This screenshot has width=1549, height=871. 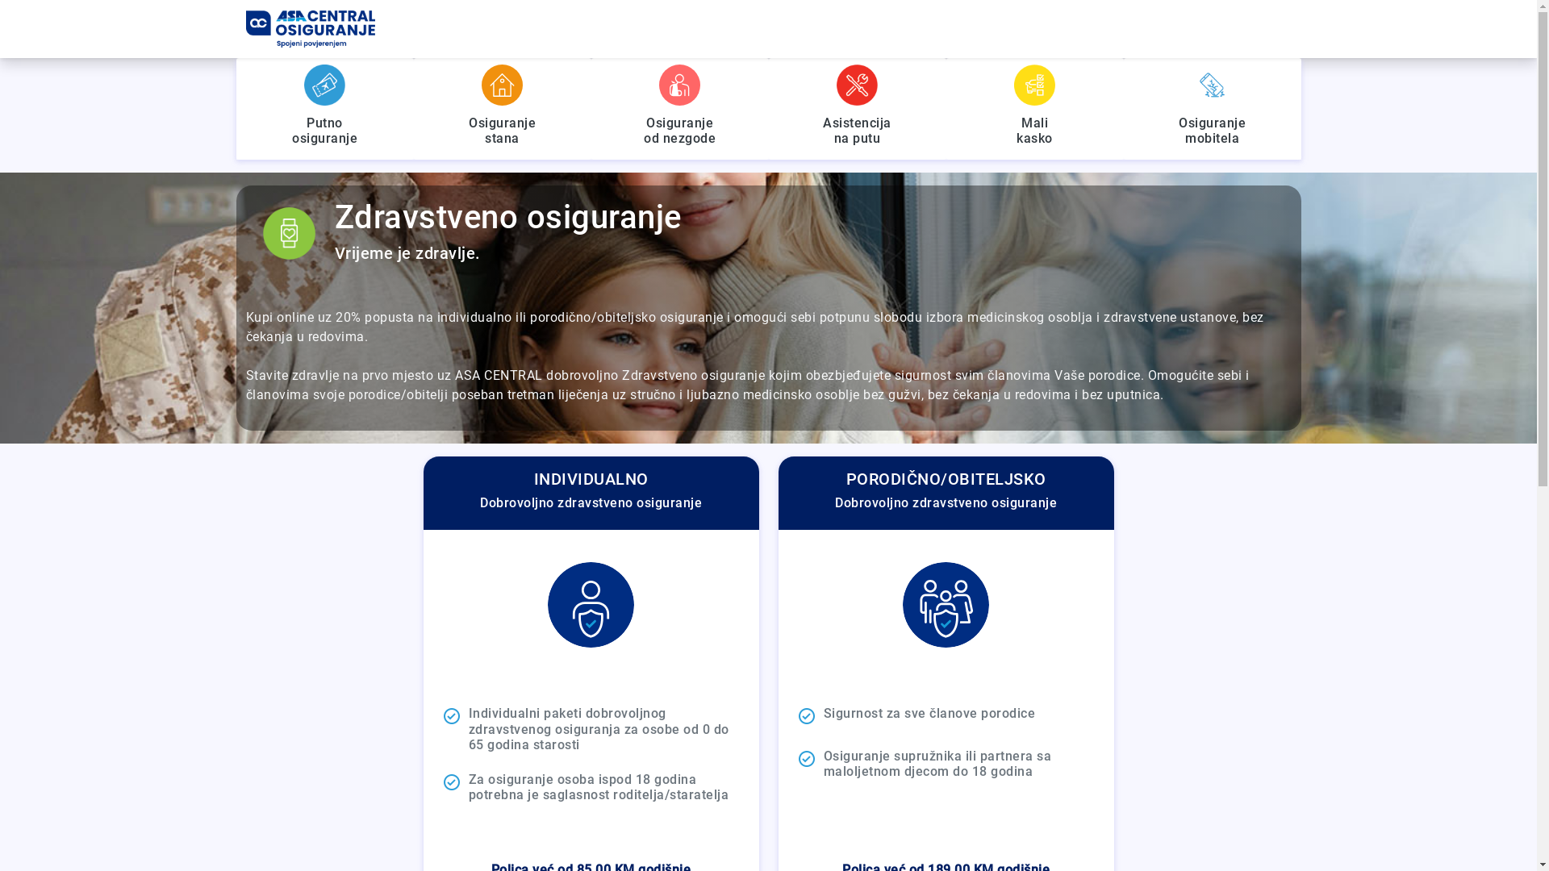 What do you see at coordinates (857, 109) in the screenshot?
I see `Asistencija
na putu` at bounding box center [857, 109].